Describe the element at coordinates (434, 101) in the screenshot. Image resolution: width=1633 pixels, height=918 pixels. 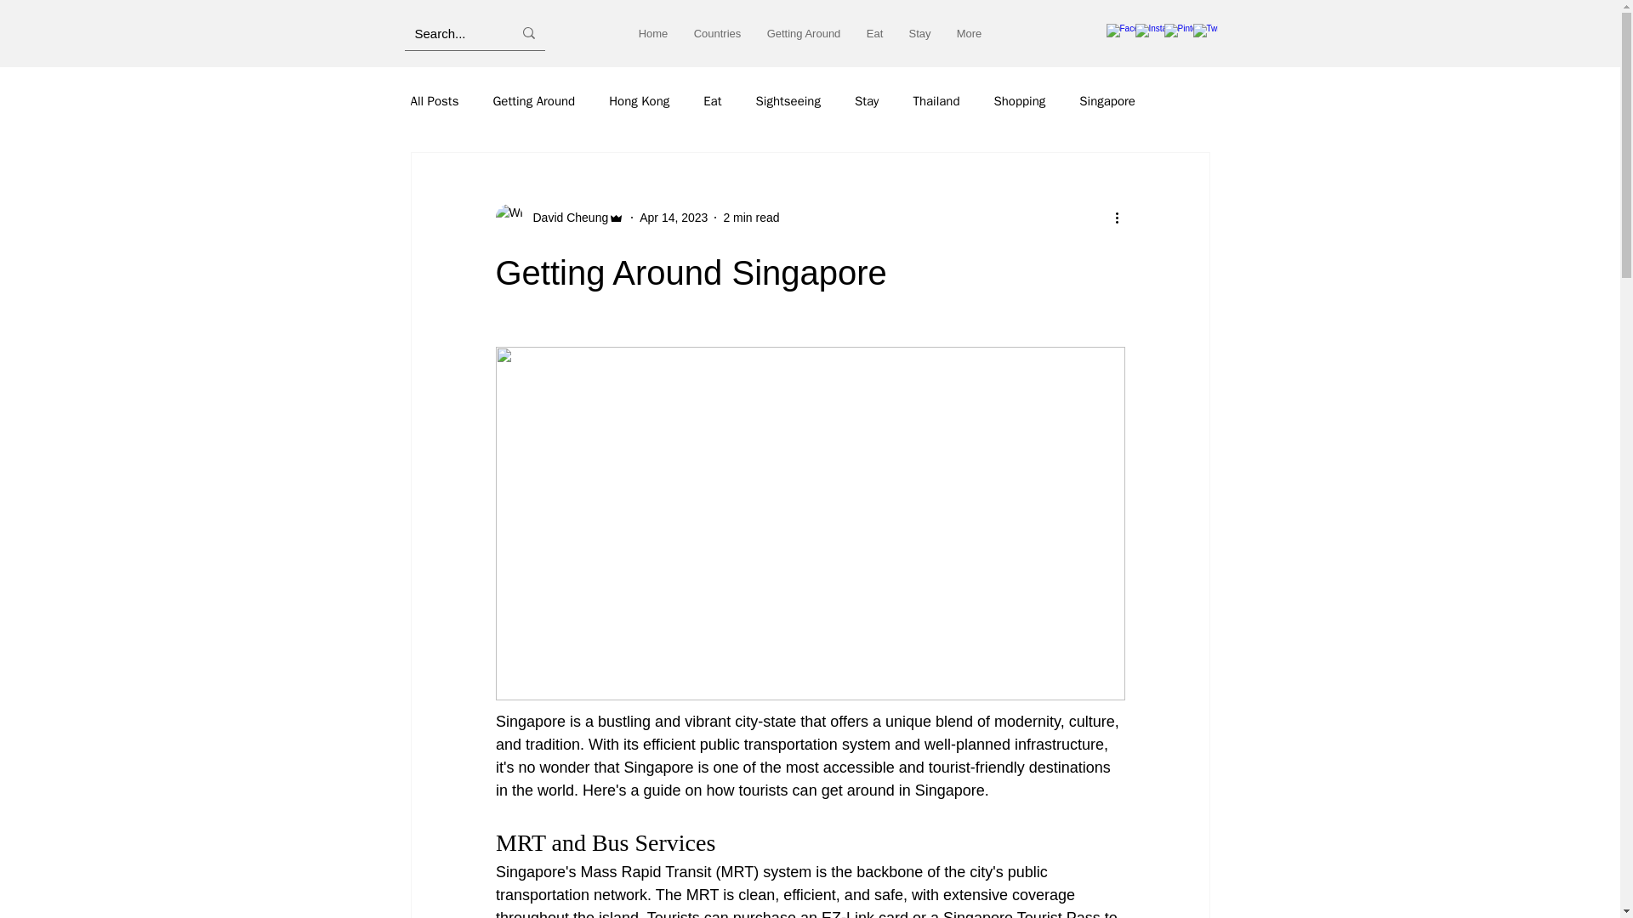
I see `All Posts` at that location.